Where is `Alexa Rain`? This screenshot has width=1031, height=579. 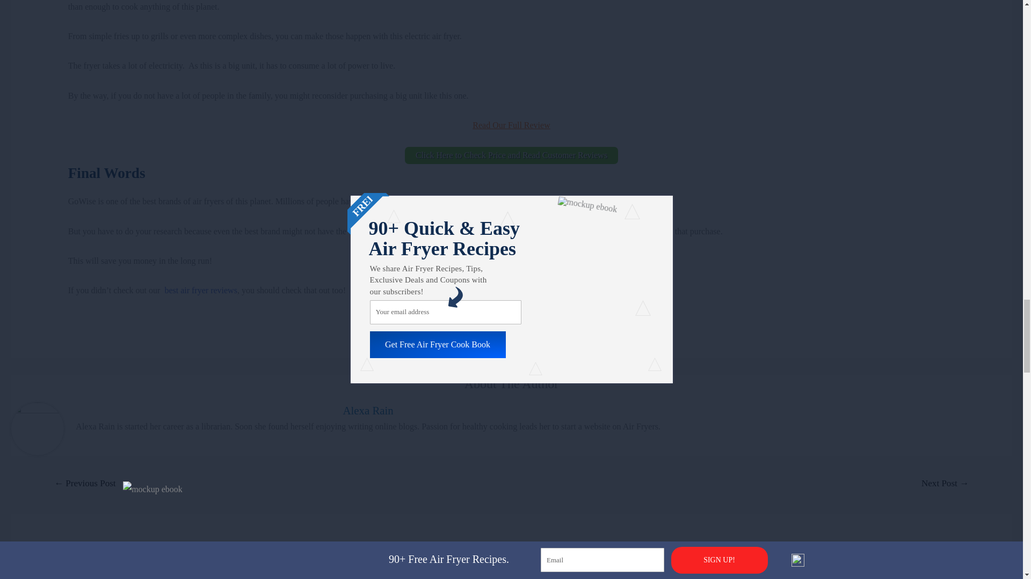
Alexa Rain is located at coordinates (368, 410).